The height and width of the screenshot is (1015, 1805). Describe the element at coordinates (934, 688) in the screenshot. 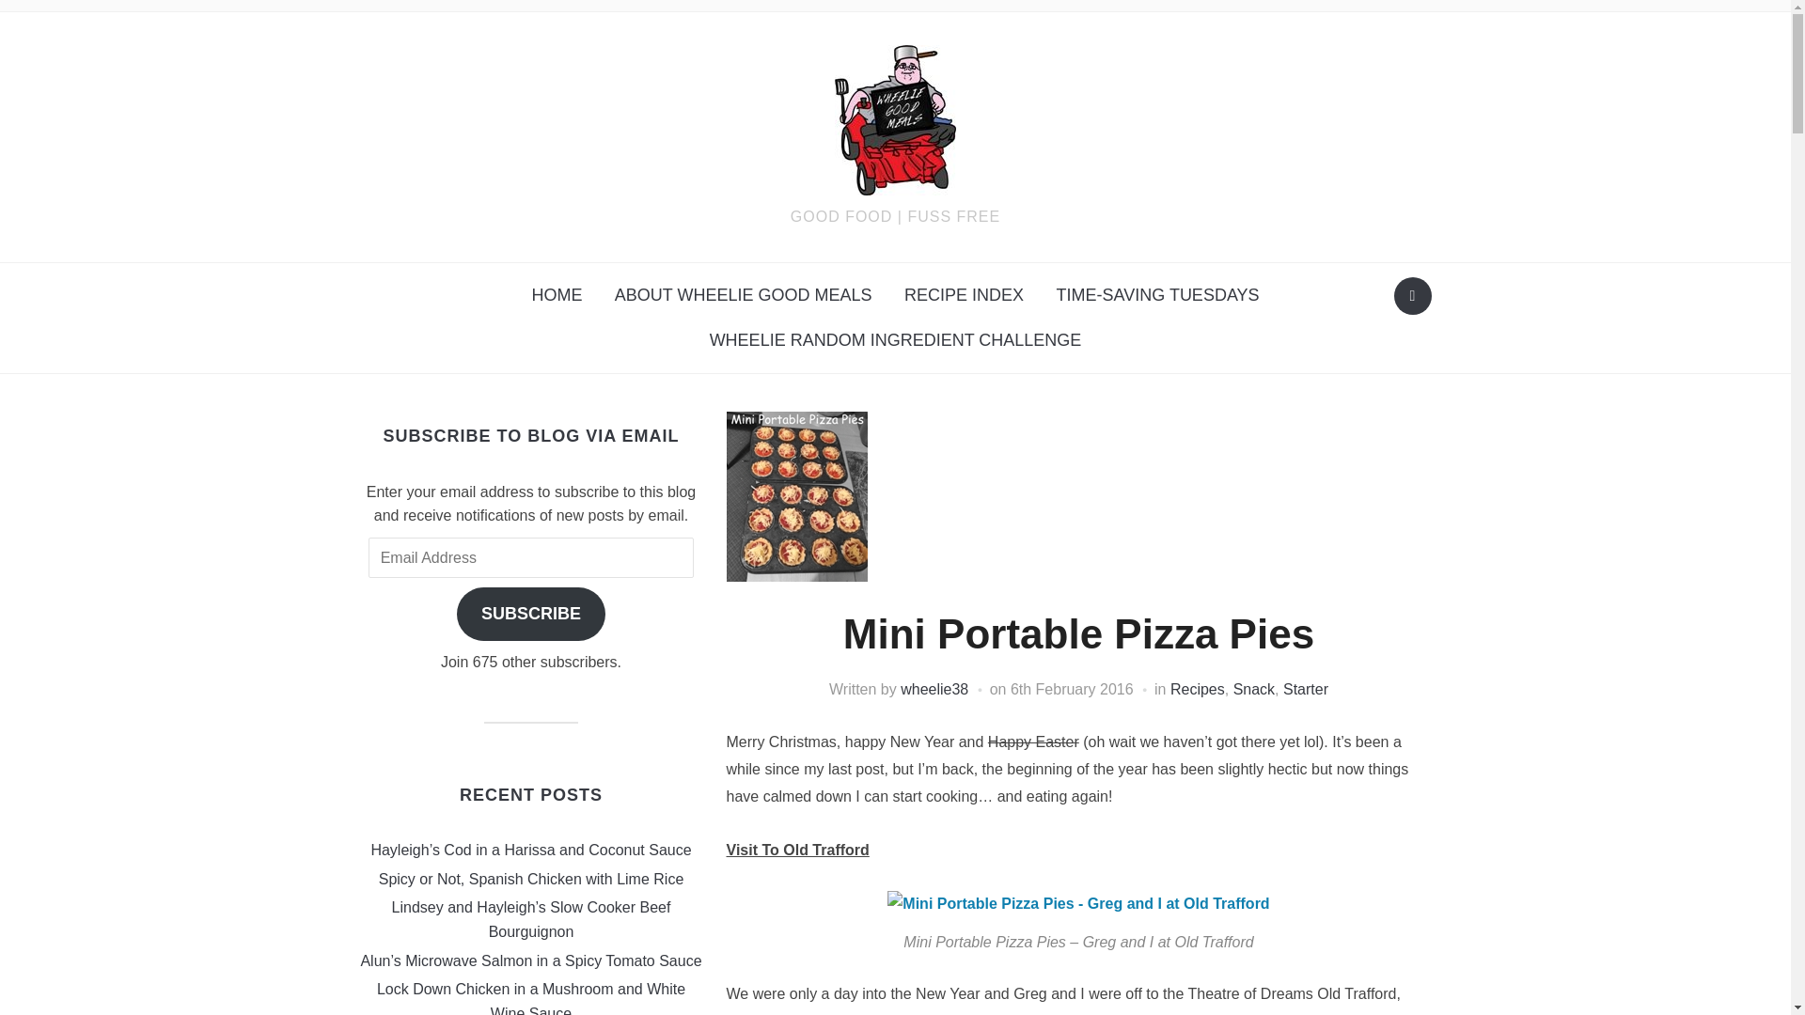

I see `wheelie38` at that location.